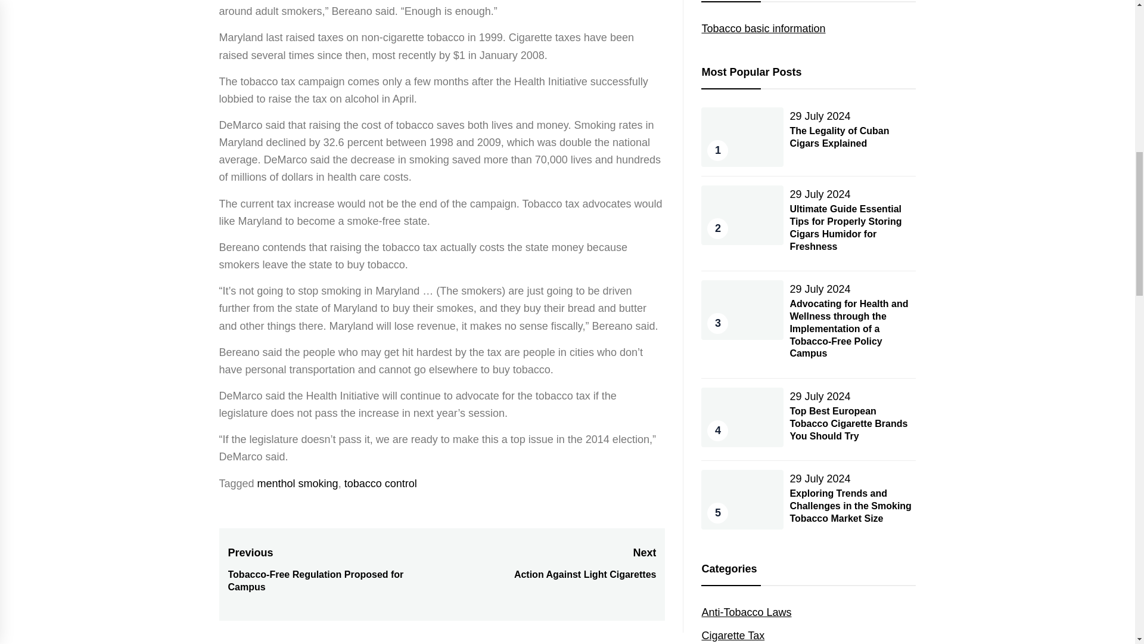 The image size is (1144, 644). I want to click on 29 July 2024, so click(380, 483).